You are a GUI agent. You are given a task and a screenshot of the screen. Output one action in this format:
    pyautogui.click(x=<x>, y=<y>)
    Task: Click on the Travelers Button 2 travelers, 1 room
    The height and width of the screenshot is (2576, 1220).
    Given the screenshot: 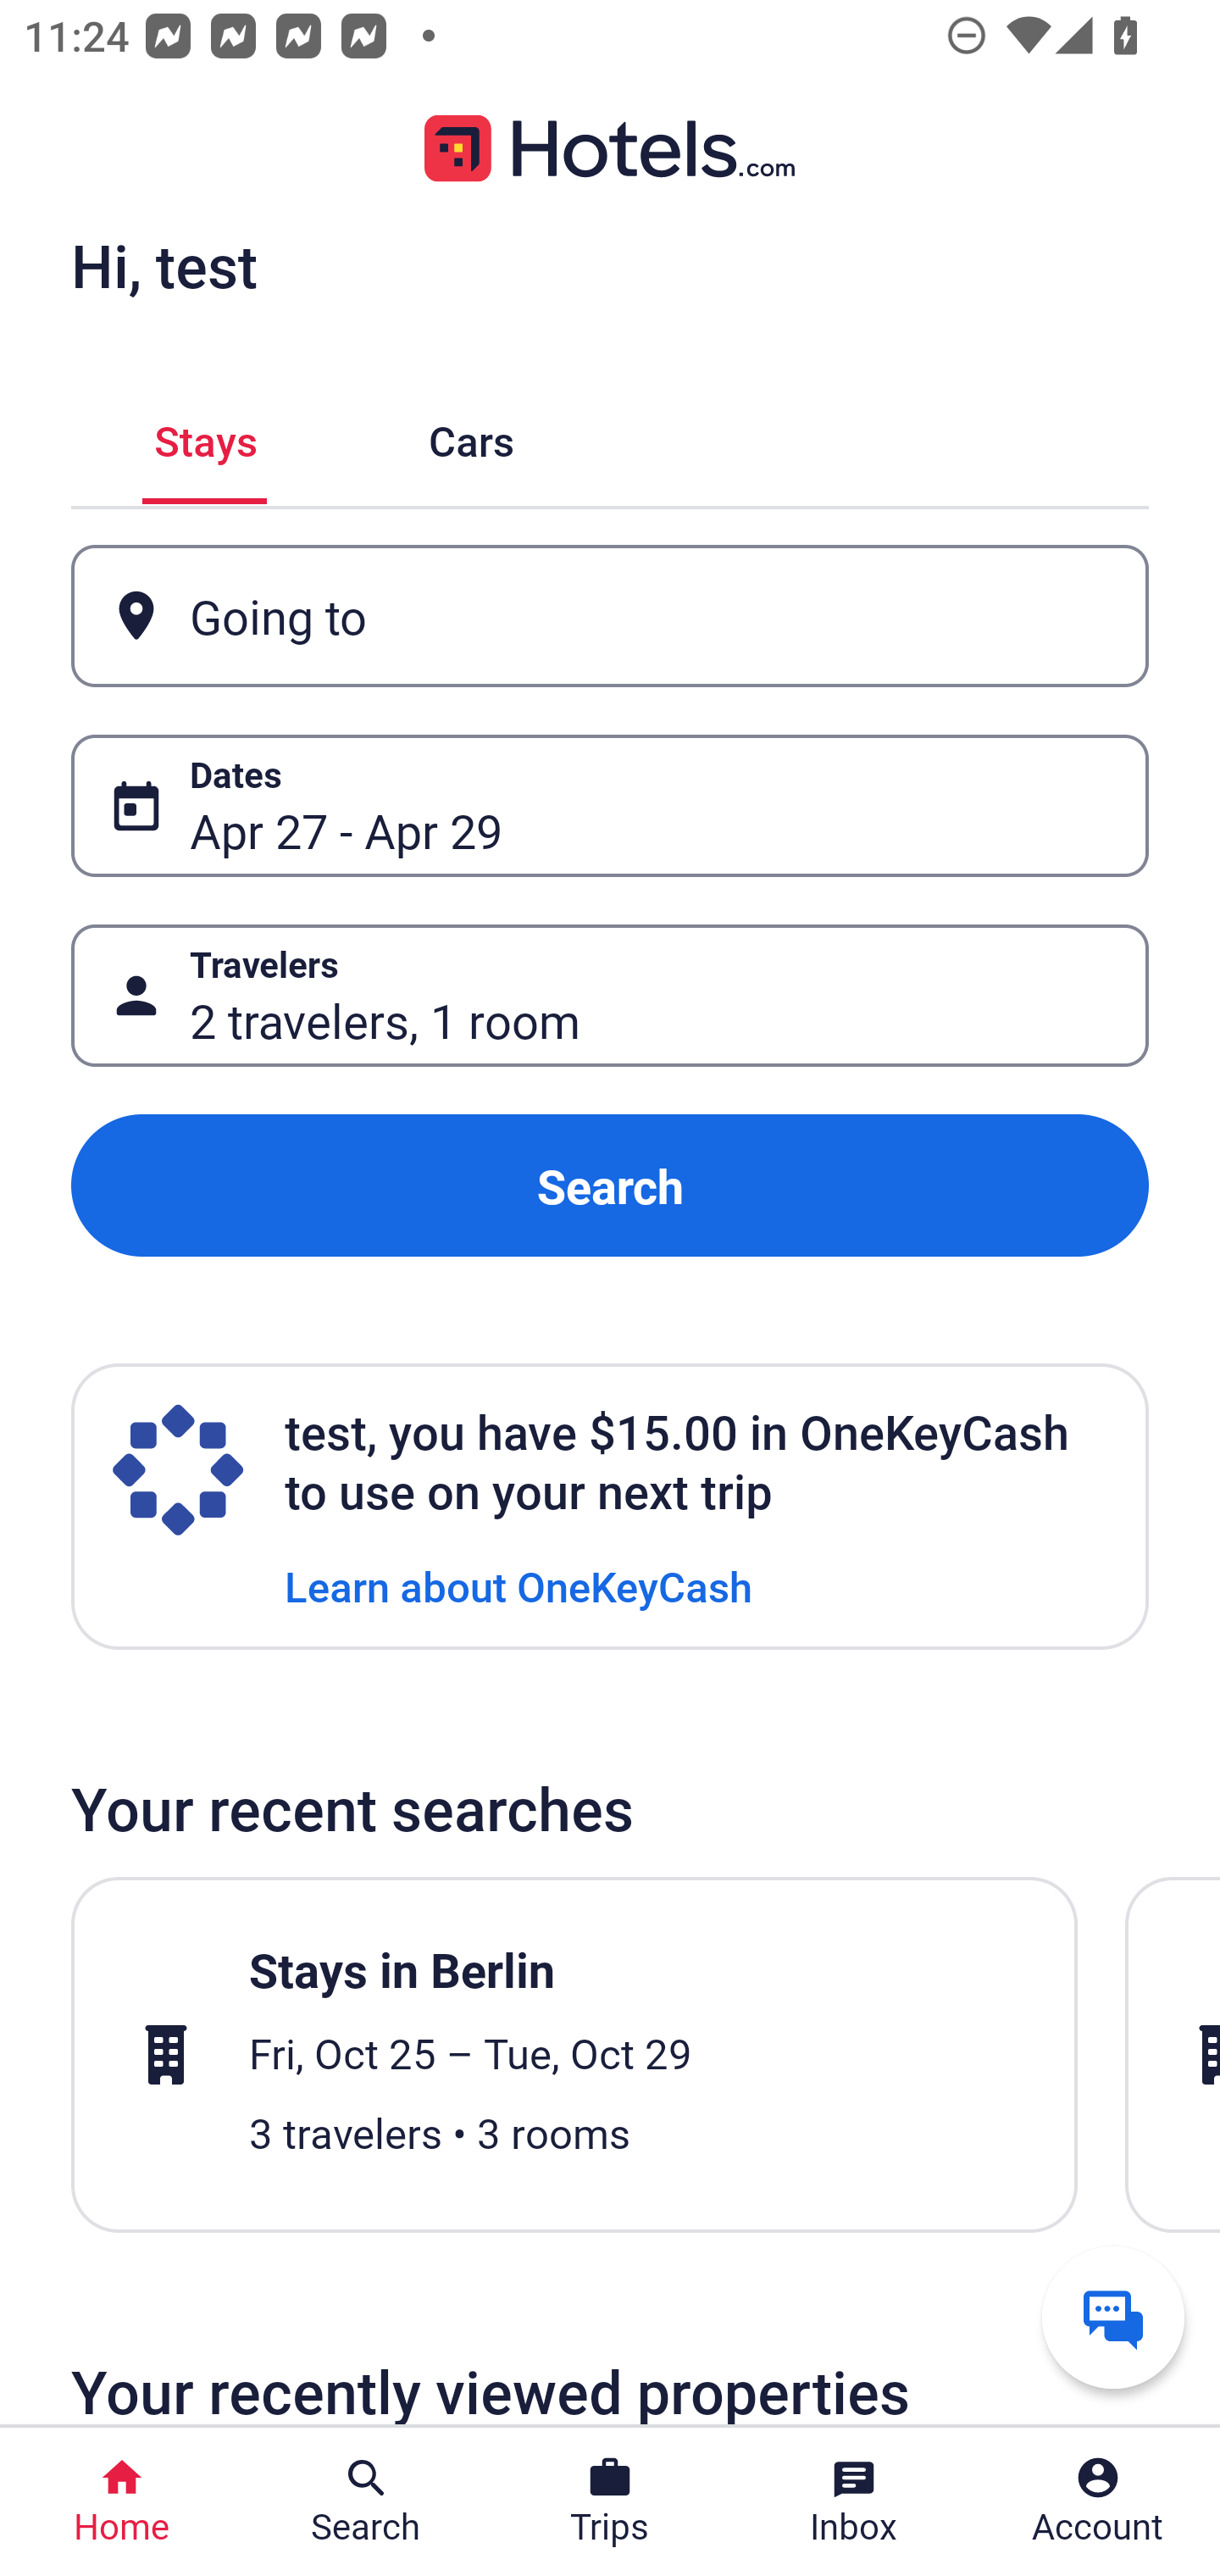 What is the action you would take?
    pyautogui.click(x=610, y=995)
    